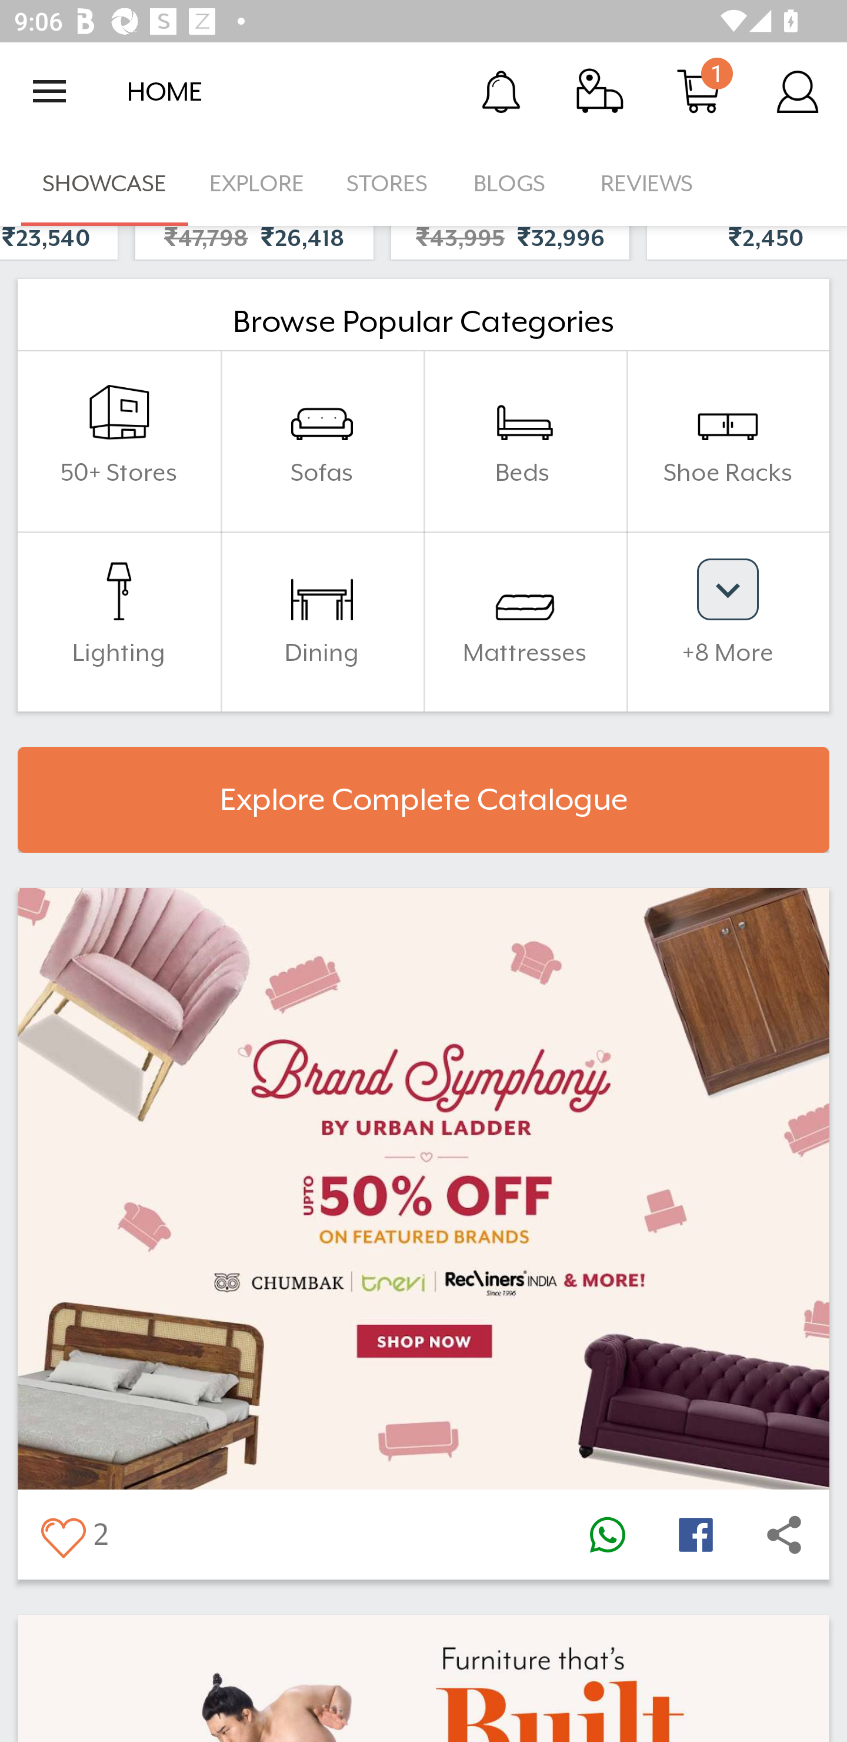 Image resolution: width=847 pixels, height=1742 pixels. I want to click on , so click(607, 1535).